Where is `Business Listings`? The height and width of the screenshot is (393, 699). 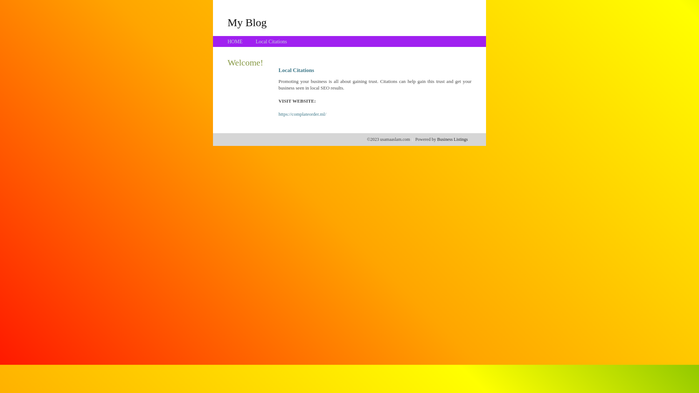
Business Listings is located at coordinates (453, 139).